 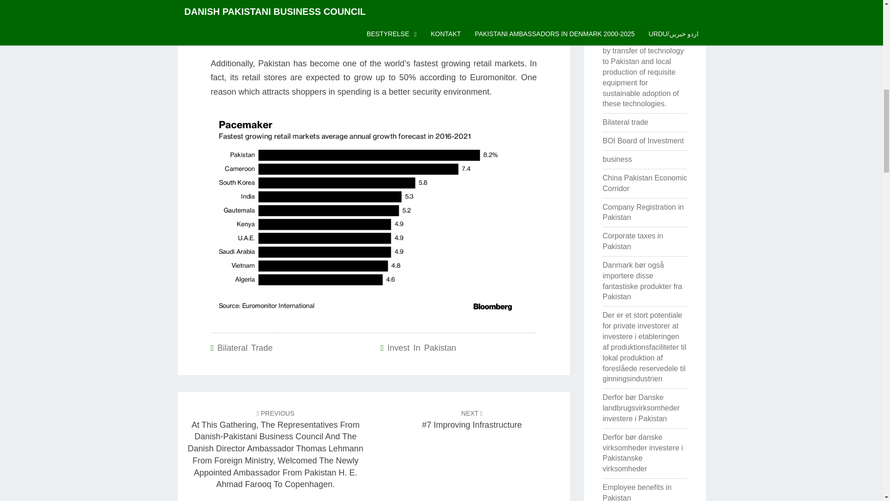 What do you see at coordinates (642, 141) in the screenshot?
I see `BOI Board of Investment` at bounding box center [642, 141].